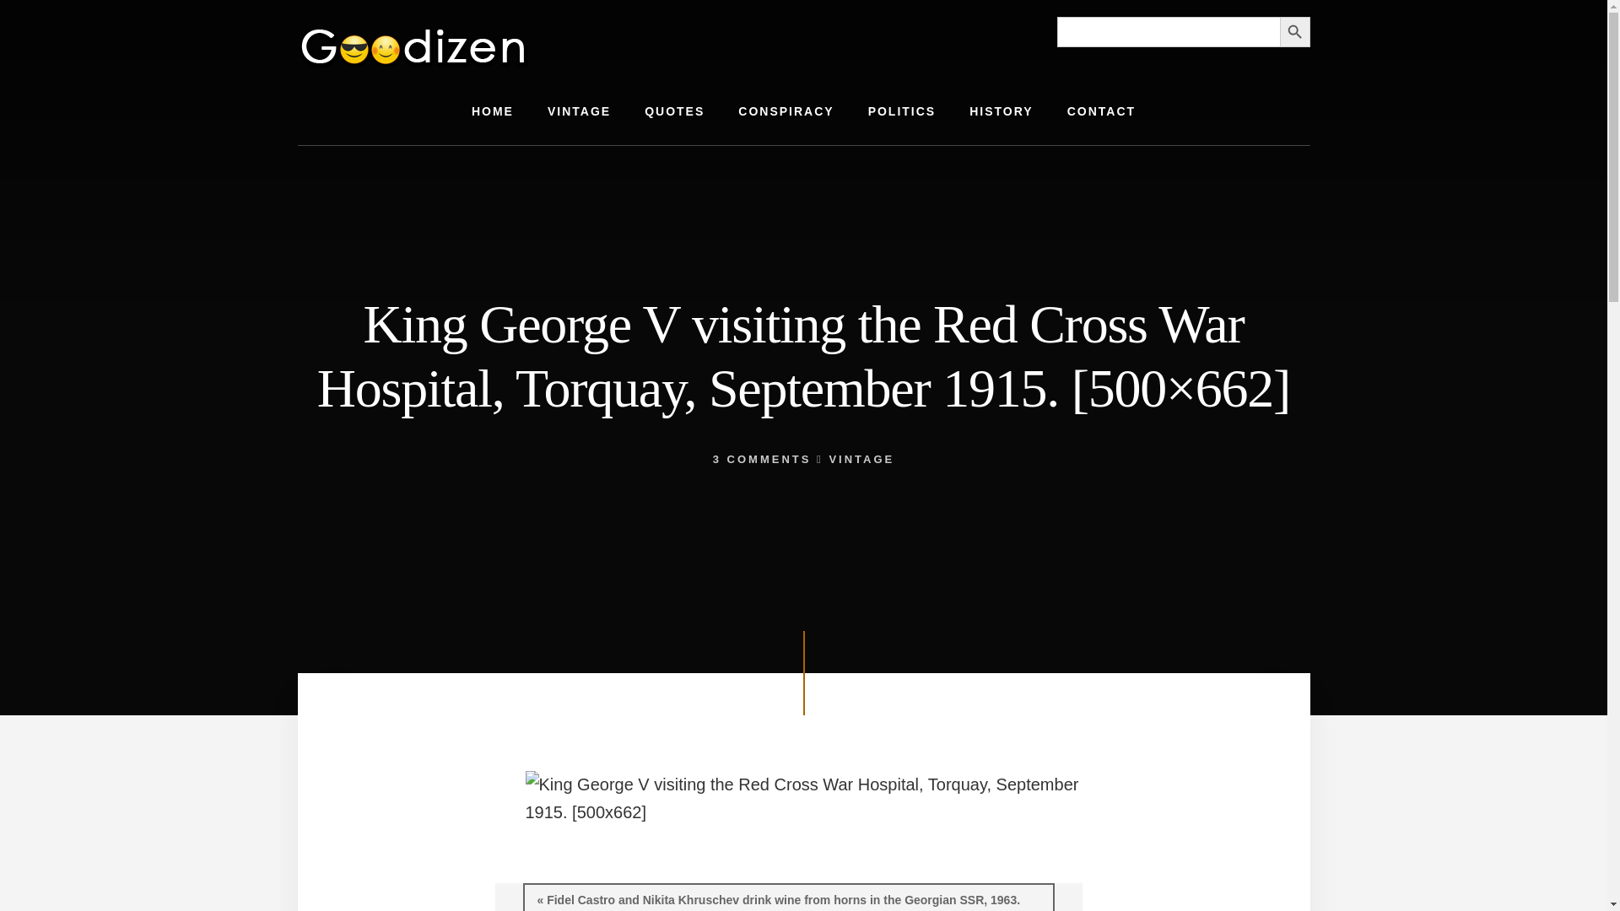 The image size is (1620, 911). I want to click on POLITICS, so click(903, 111).